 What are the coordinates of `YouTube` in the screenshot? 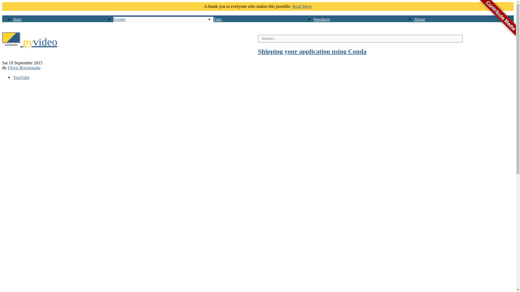 It's located at (21, 77).